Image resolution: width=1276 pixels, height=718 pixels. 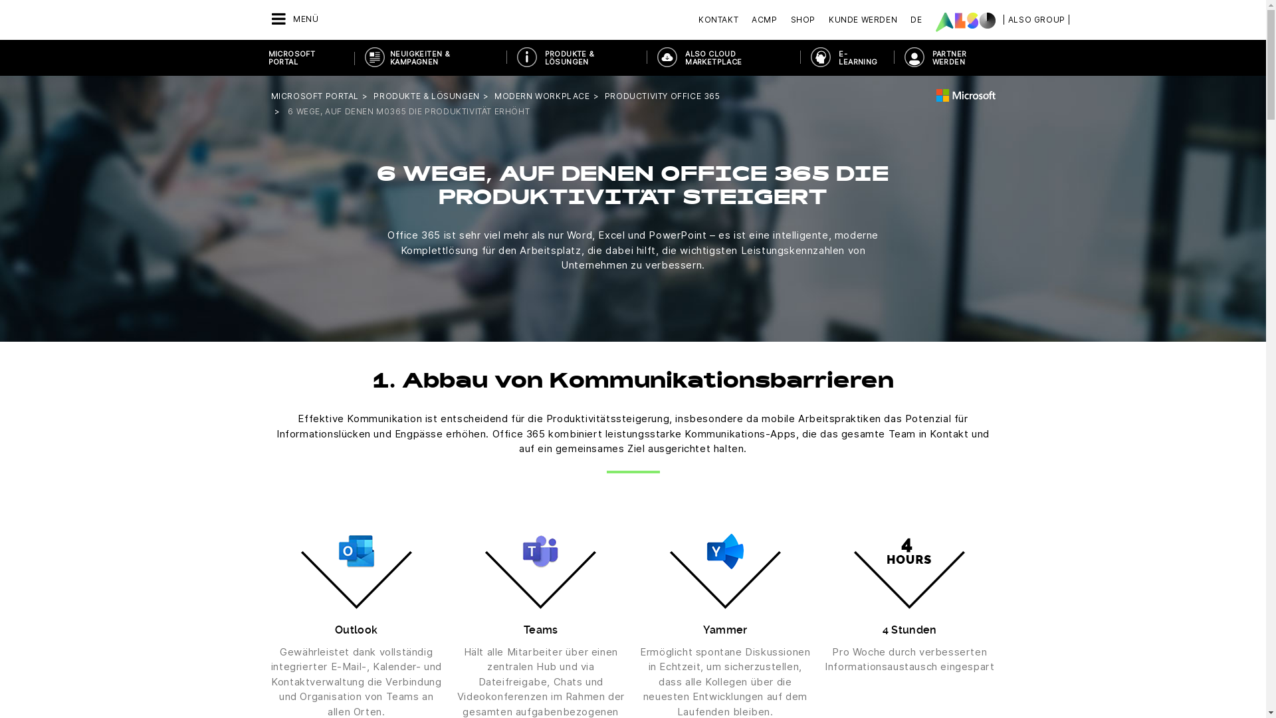 I want to click on SHOP, so click(x=803, y=20).